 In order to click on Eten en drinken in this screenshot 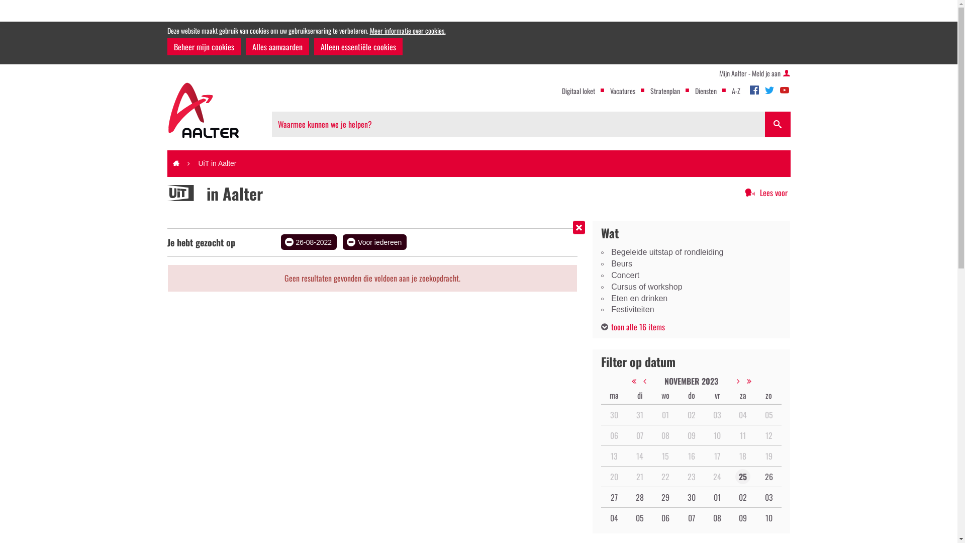, I will do `click(692, 299)`.